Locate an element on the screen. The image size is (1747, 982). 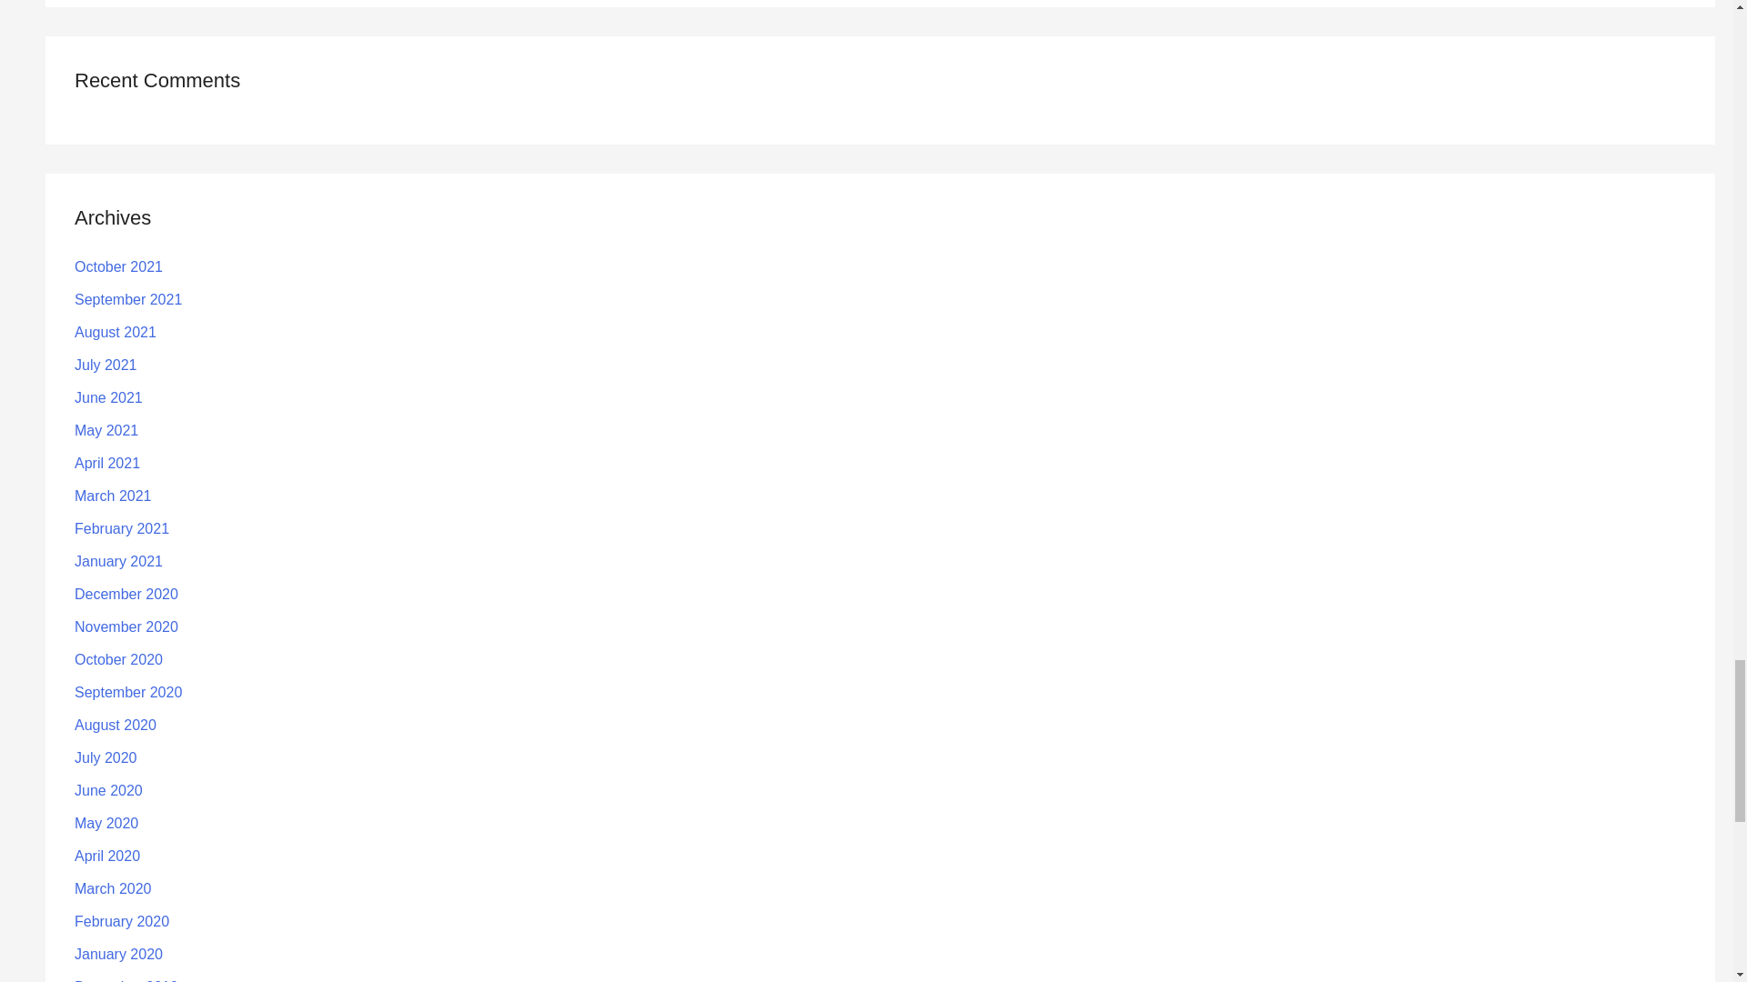
October 2021 is located at coordinates (118, 267).